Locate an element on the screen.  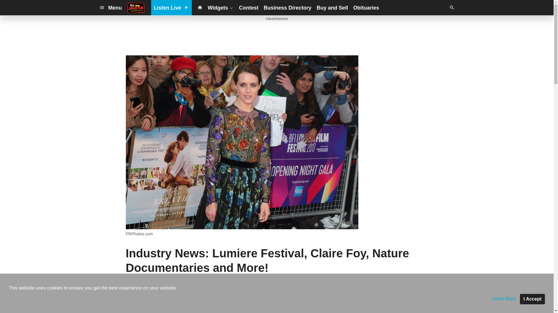
Contest is located at coordinates (248, 8).